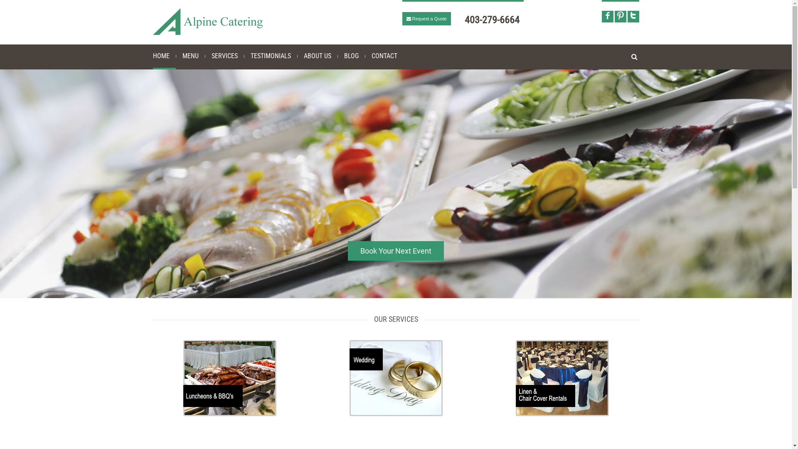 The image size is (798, 449). What do you see at coordinates (633, 17) in the screenshot?
I see `Twitter` at bounding box center [633, 17].